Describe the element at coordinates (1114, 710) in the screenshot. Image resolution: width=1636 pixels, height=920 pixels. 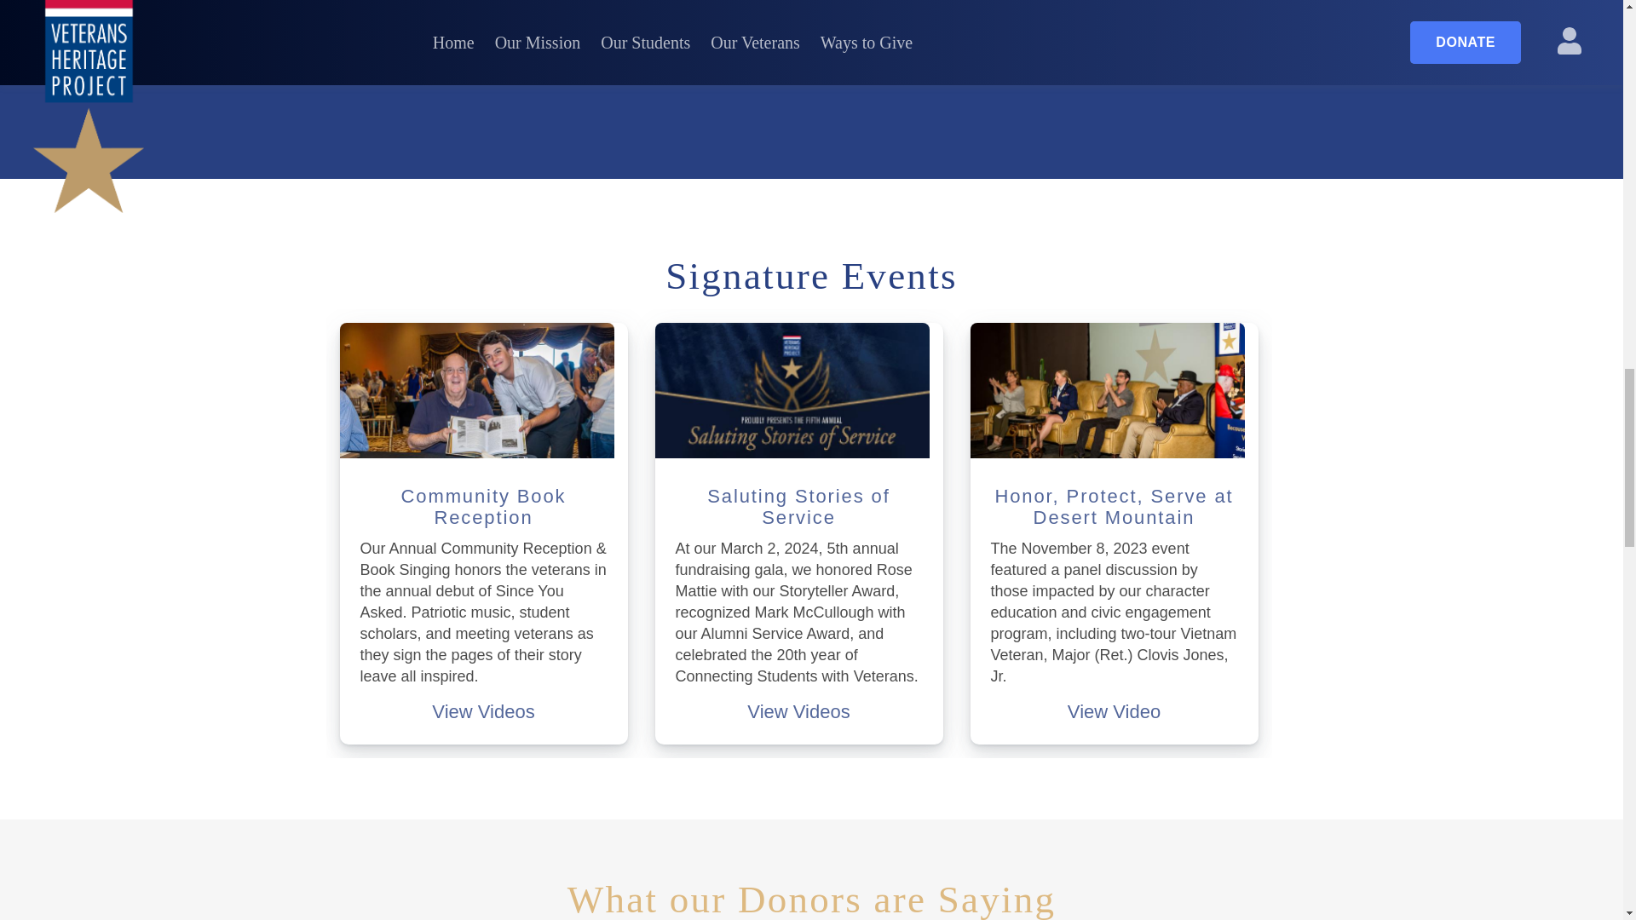
I see `View Video` at that location.